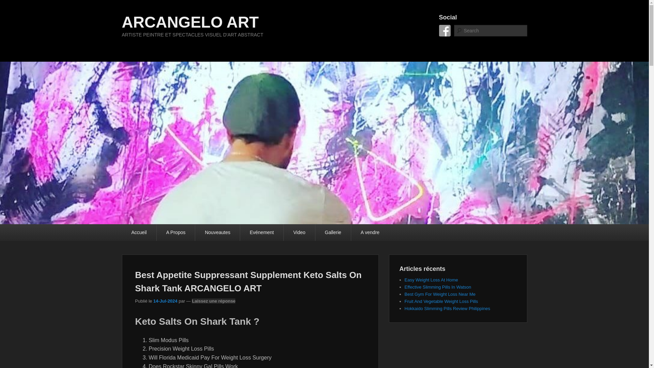 This screenshot has width=654, height=368. What do you see at coordinates (176, 232) in the screenshot?
I see `A Propos` at bounding box center [176, 232].